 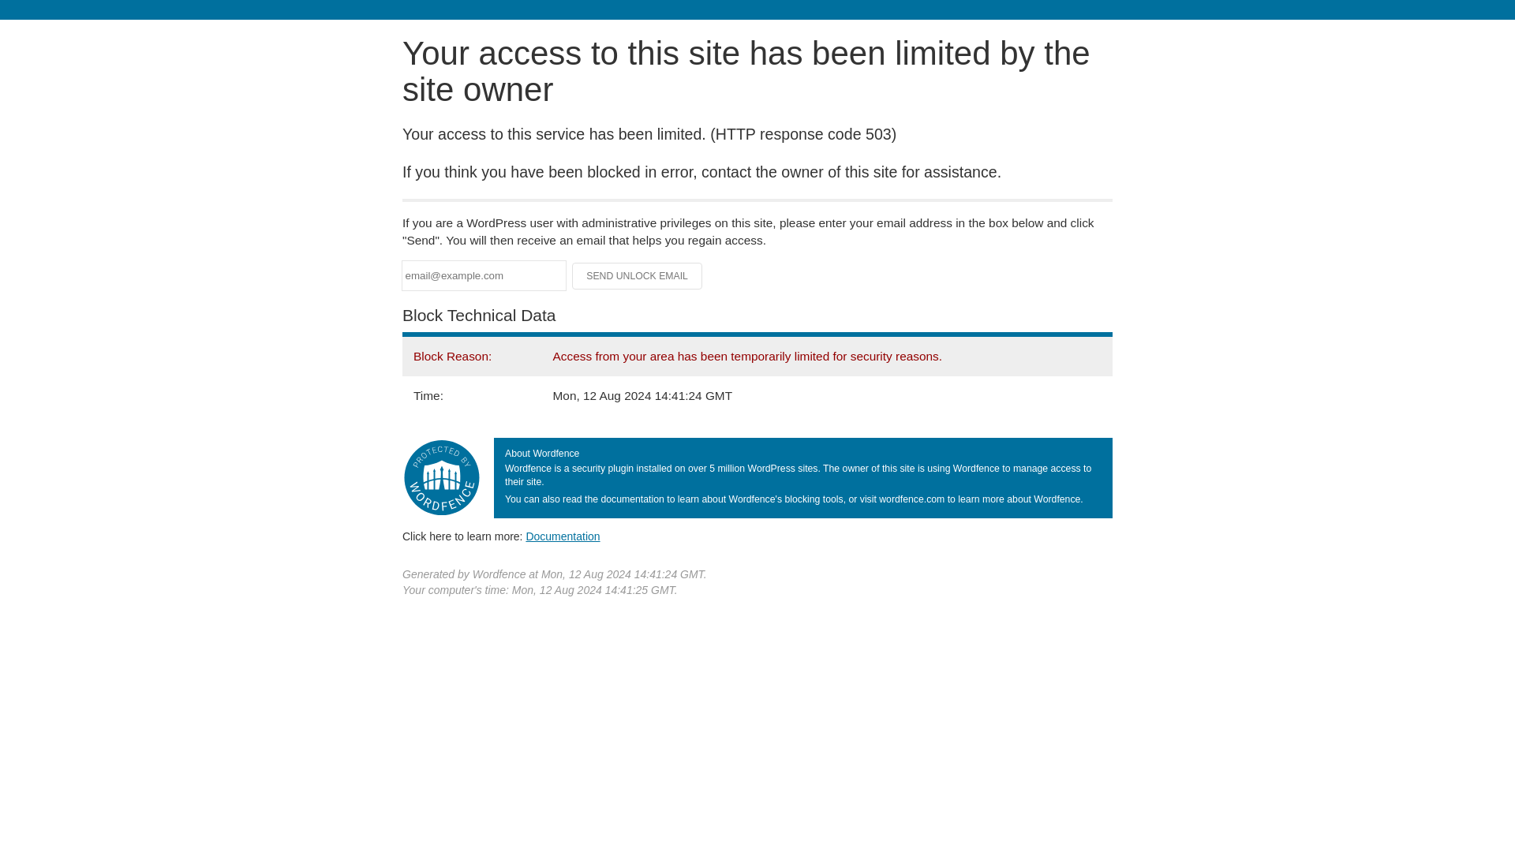 What do you see at coordinates (563, 536) in the screenshot?
I see `Documentation` at bounding box center [563, 536].